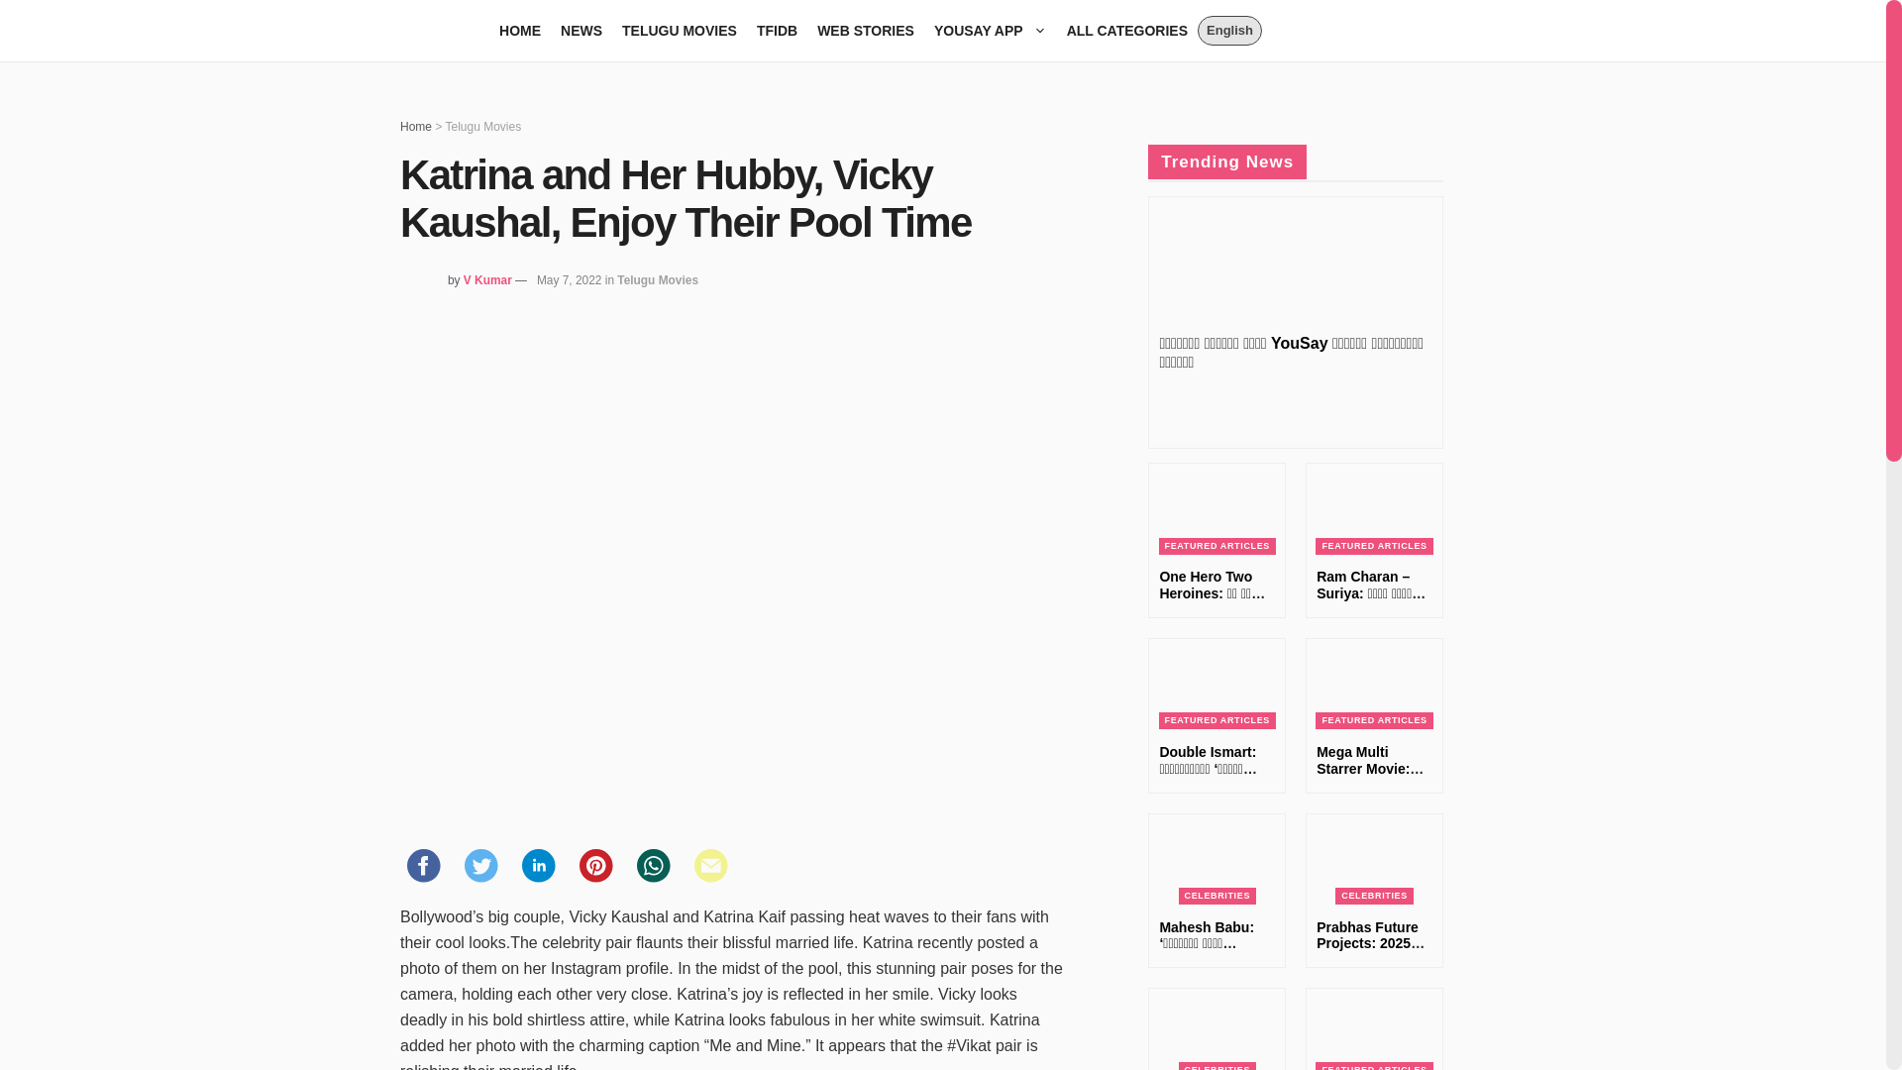 The width and height of the screenshot is (1902, 1070). I want to click on TELUGU MOVIES, so click(680, 30).